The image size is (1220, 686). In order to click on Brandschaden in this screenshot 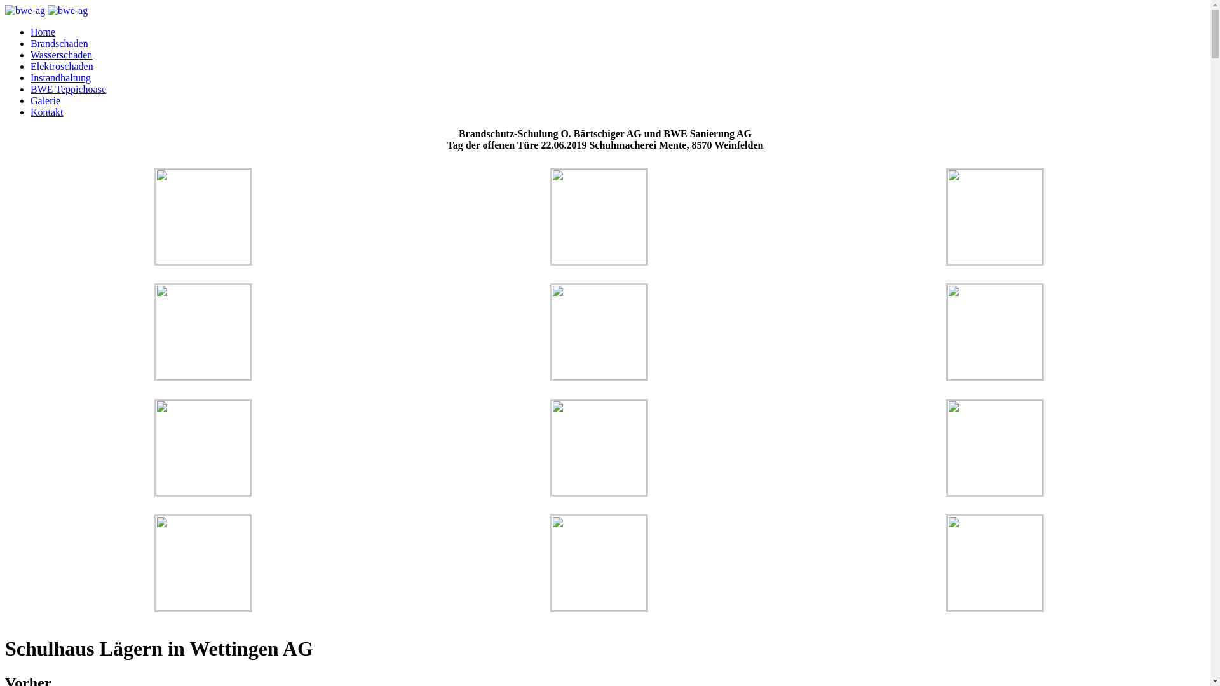, I will do `click(60, 43)`.